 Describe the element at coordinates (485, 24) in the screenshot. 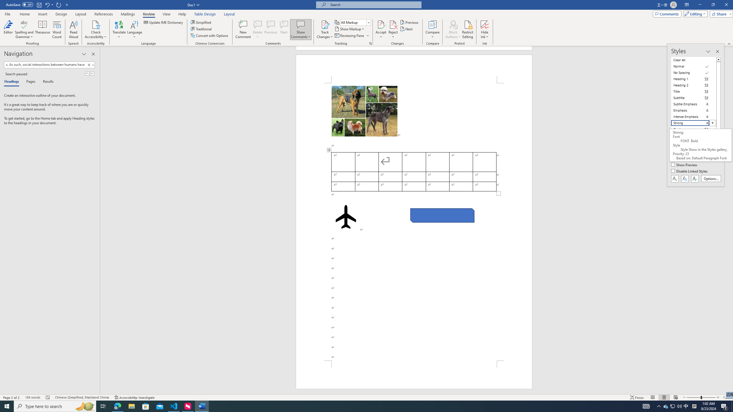

I see `Hide Ink` at that location.